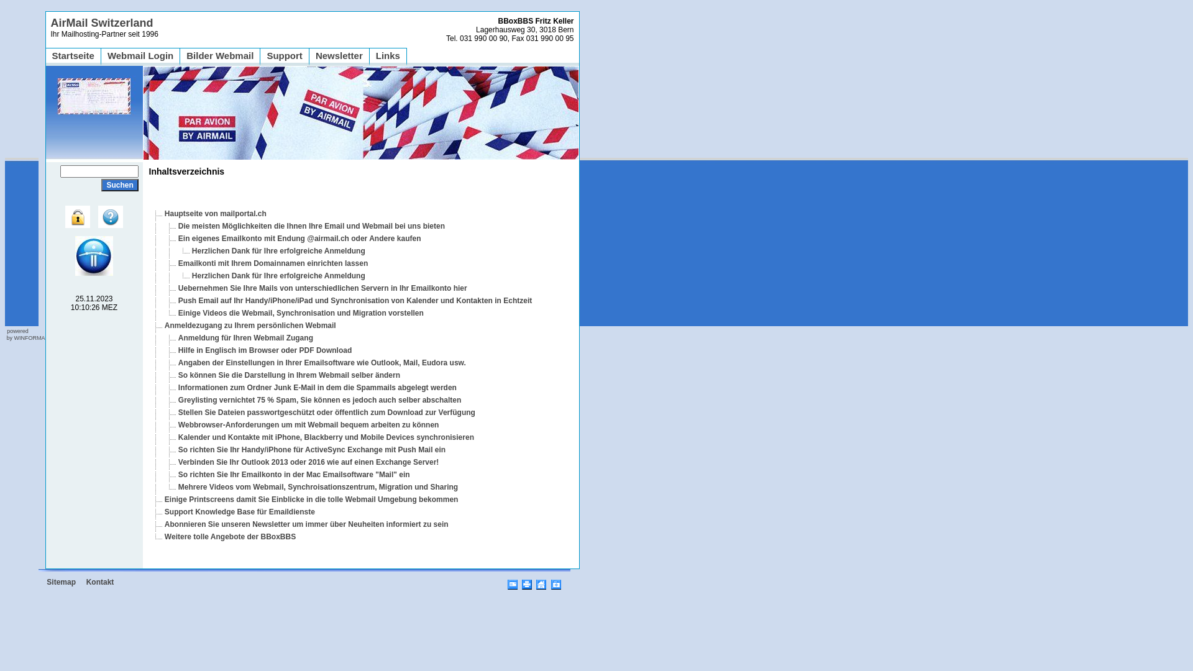  What do you see at coordinates (220, 56) in the screenshot?
I see `Bilder Webmail` at bounding box center [220, 56].